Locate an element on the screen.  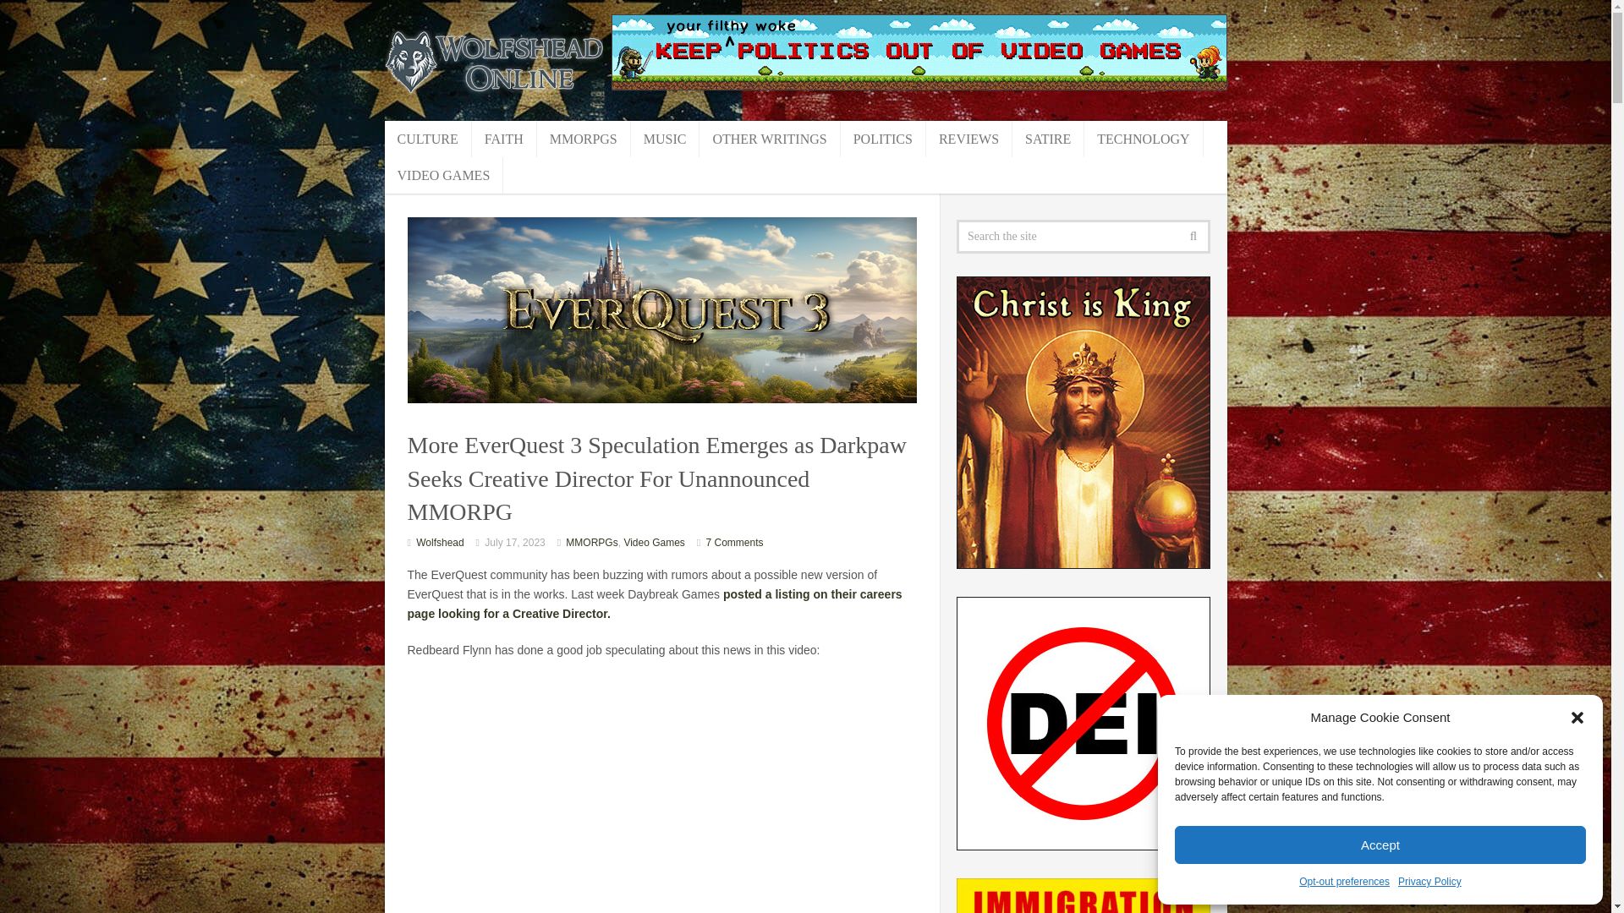
CULTURE is located at coordinates (426, 139).